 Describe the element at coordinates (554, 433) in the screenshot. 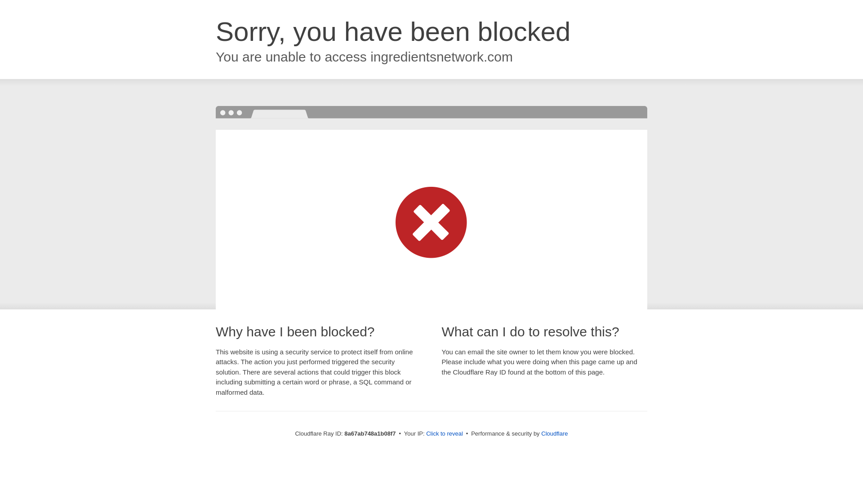

I see `Cloudflare` at that location.